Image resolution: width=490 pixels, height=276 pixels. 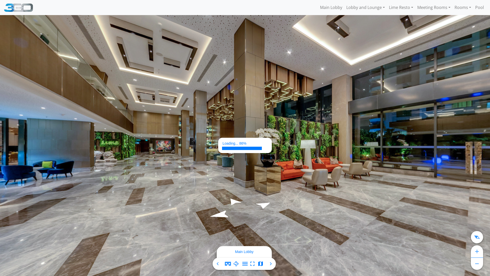 What do you see at coordinates (434, 7) in the screenshot?
I see `Meeting Rooms` at bounding box center [434, 7].